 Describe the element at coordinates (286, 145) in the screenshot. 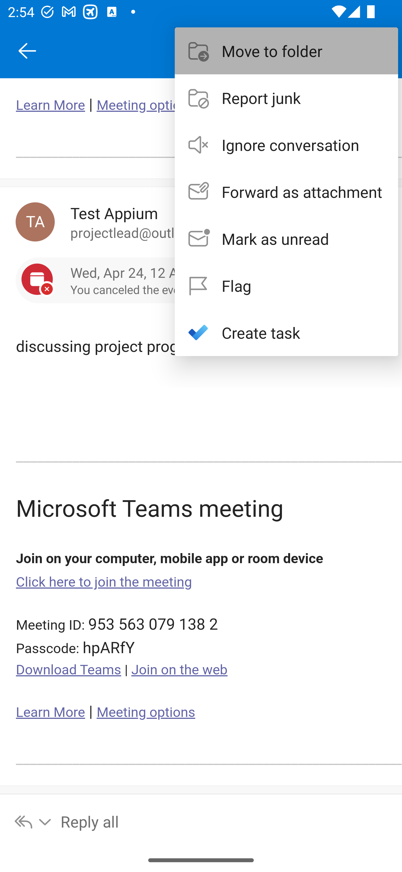

I see `Ignore conversation` at that location.